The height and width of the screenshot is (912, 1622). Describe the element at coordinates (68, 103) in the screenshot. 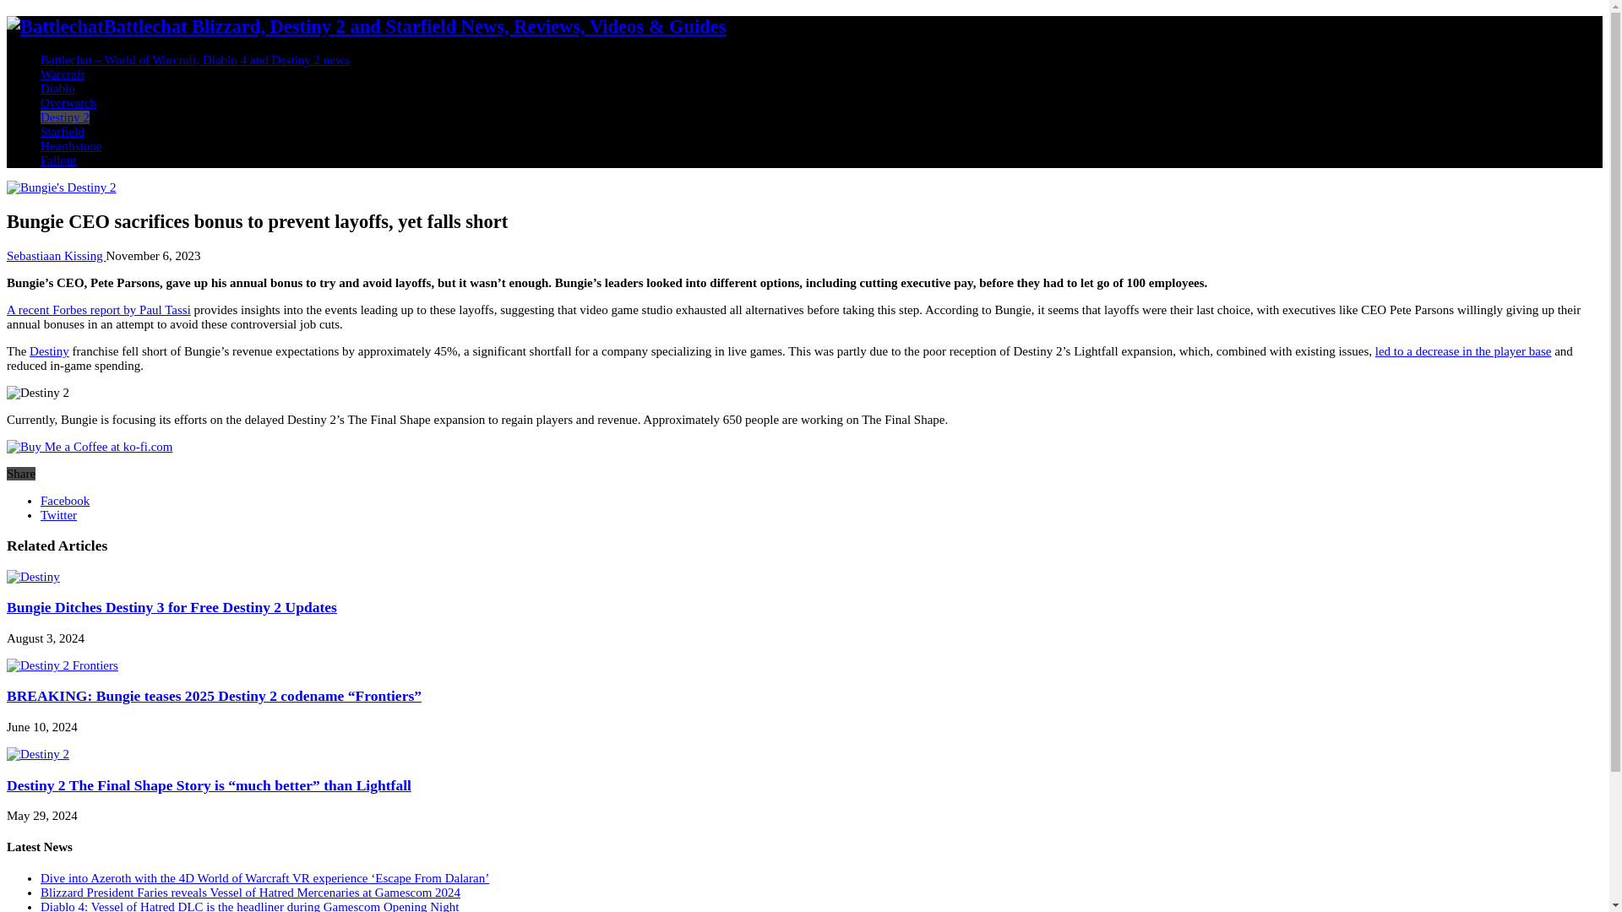

I see `Overwatch` at that location.